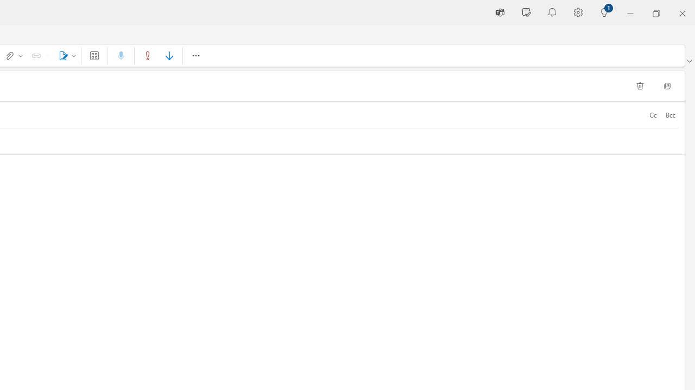 The image size is (695, 390). Describe the element at coordinates (148, 55) in the screenshot. I see `High importance` at that location.